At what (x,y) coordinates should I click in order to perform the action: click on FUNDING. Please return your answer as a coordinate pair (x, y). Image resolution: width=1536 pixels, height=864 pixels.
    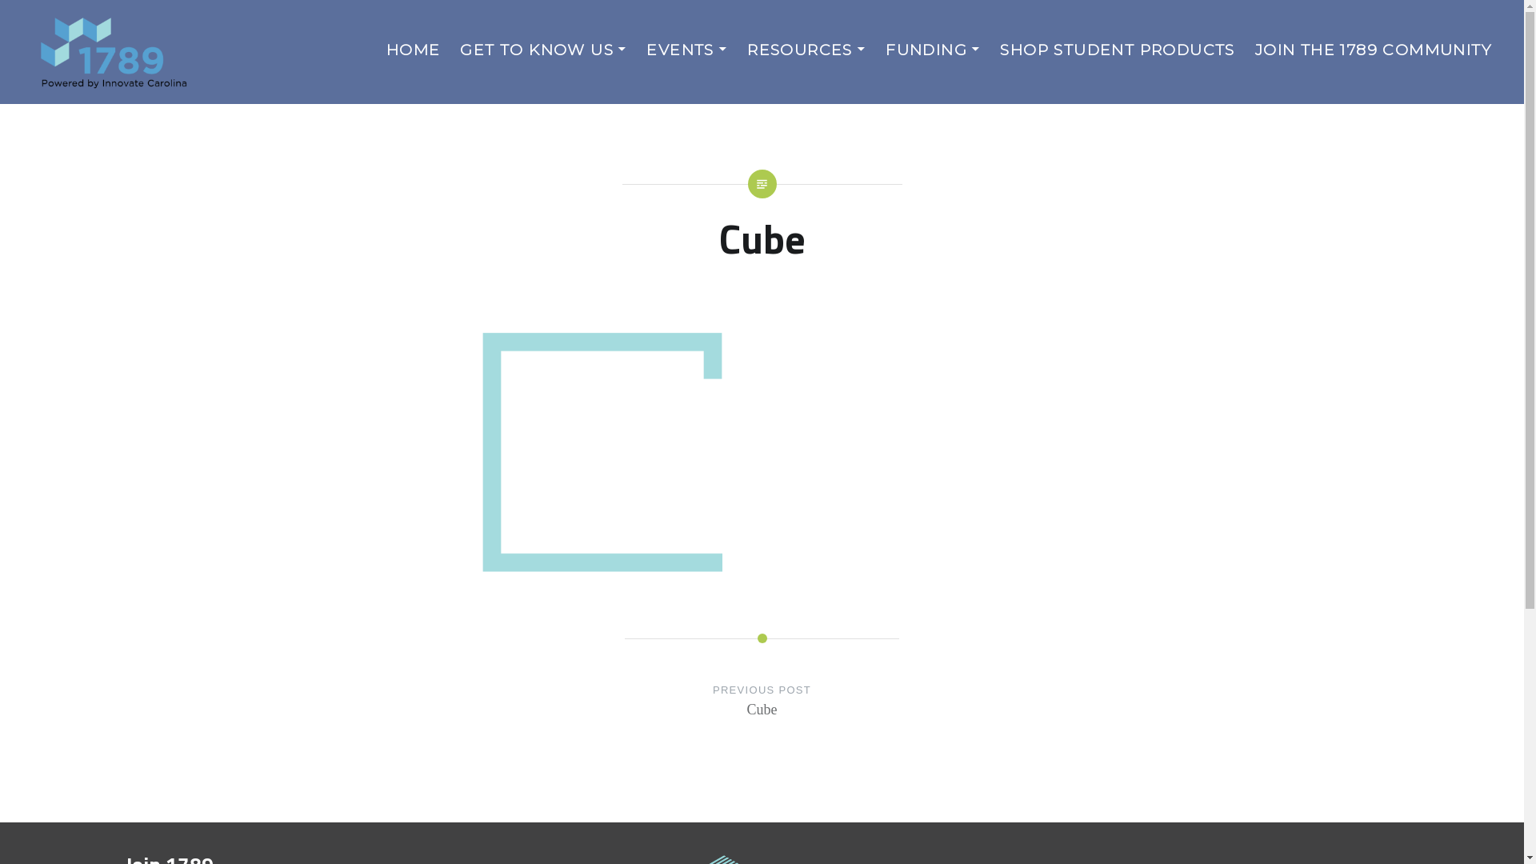
    Looking at the image, I should click on (933, 50).